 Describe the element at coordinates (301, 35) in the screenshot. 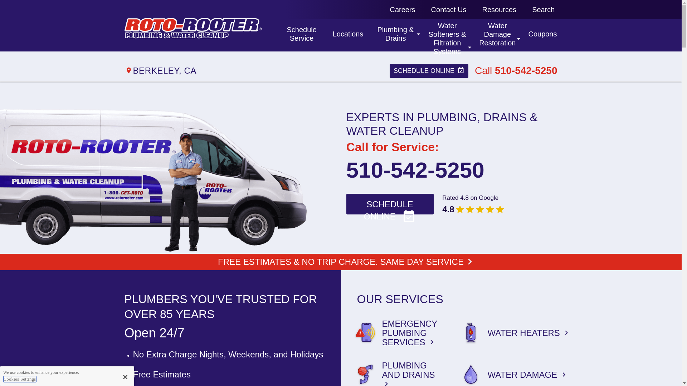

I see `Locations` at that location.